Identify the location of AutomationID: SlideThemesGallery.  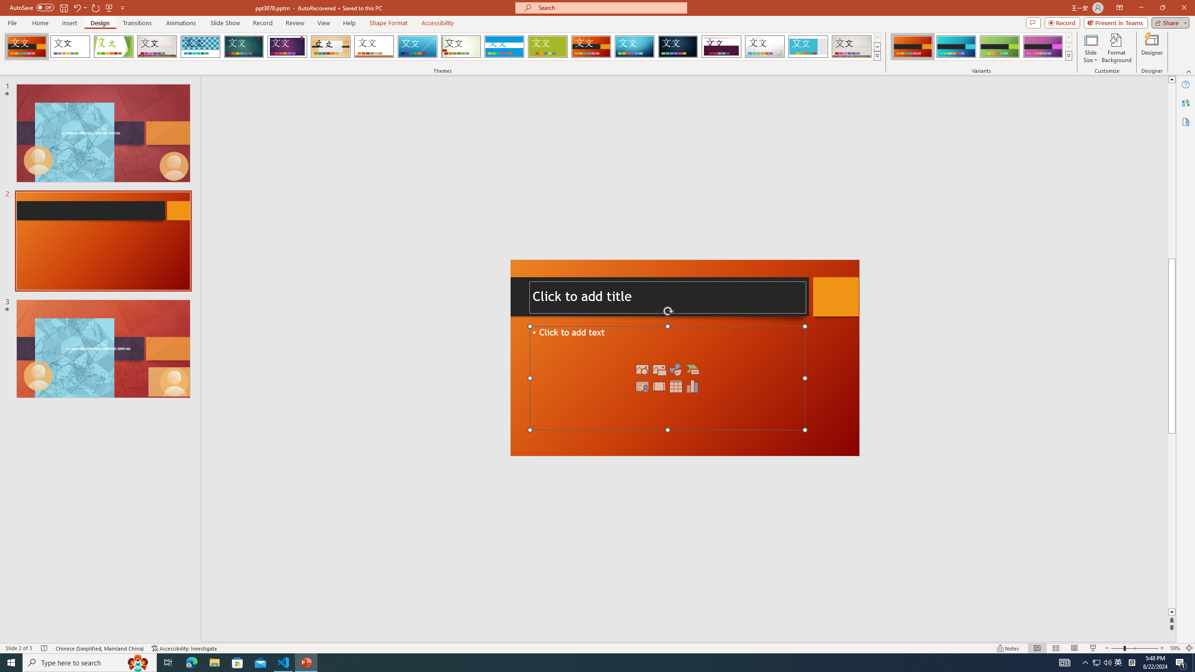
(443, 47).